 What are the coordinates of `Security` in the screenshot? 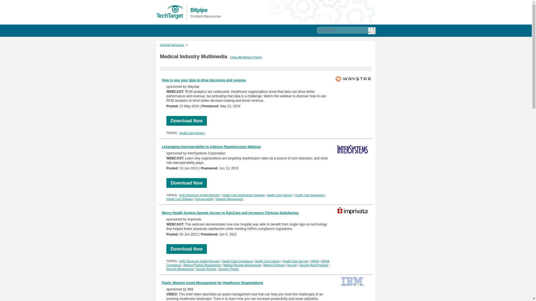 It's located at (292, 265).